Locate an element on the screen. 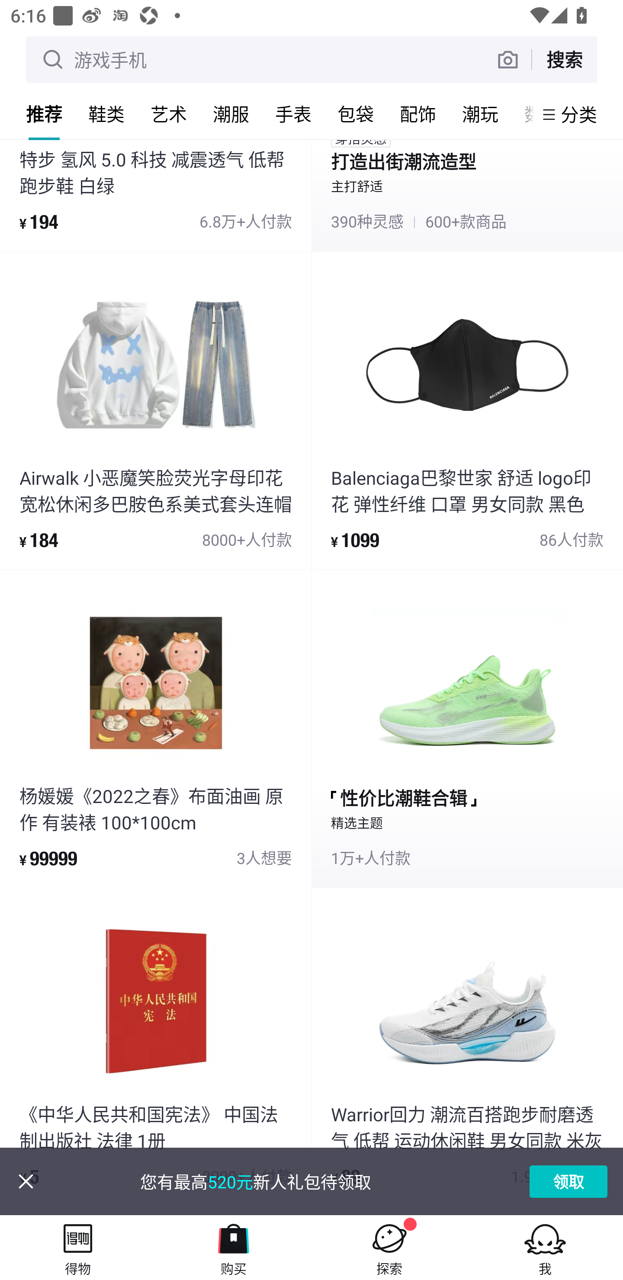 The height and width of the screenshot is (1280, 623). 得物 is located at coordinates (78, 1247).